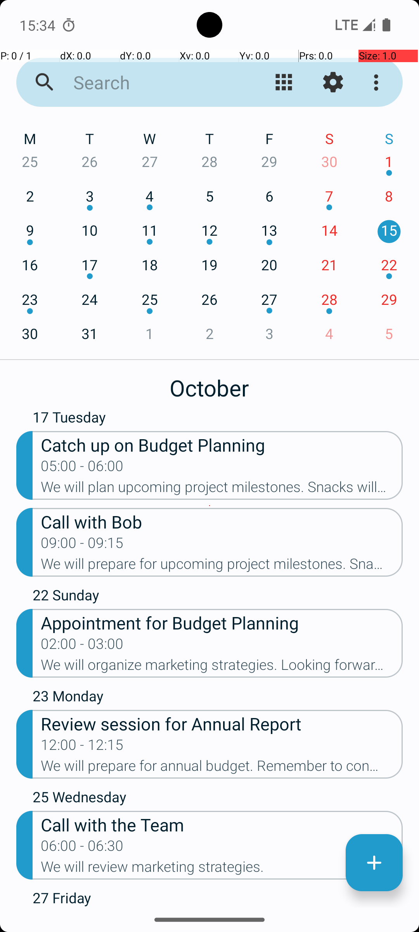 This screenshot has height=932, width=419. What do you see at coordinates (218, 419) in the screenshot?
I see `17 Tuesday` at bounding box center [218, 419].